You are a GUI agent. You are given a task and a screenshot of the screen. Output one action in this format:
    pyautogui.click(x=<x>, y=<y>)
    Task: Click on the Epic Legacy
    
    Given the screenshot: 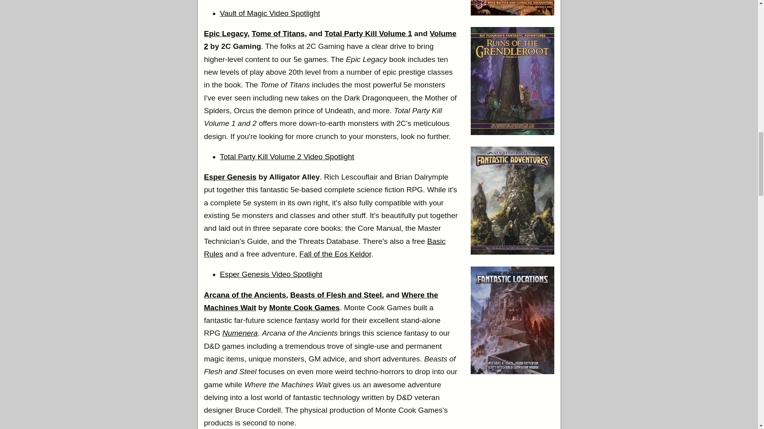 What is the action you would take?
    pyautogui.click(x=225, y=33)
    